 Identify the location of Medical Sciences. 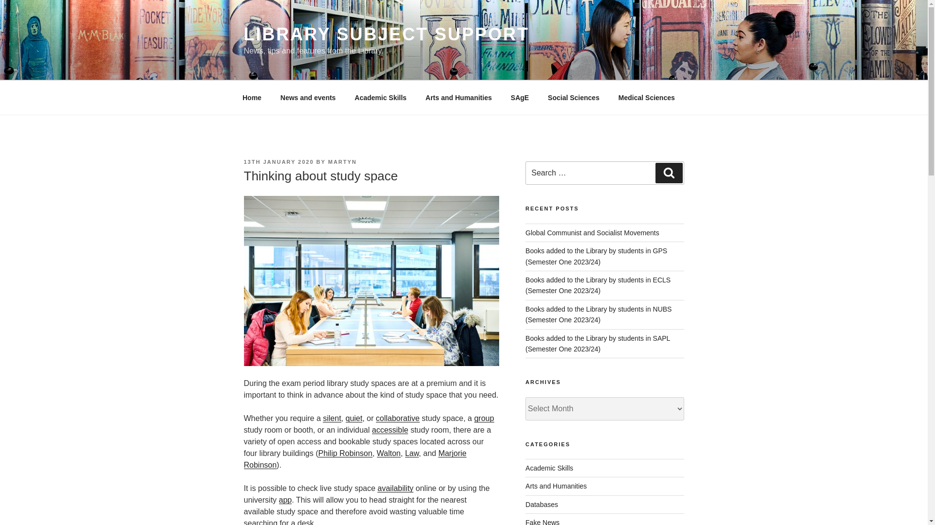
(646, 97).